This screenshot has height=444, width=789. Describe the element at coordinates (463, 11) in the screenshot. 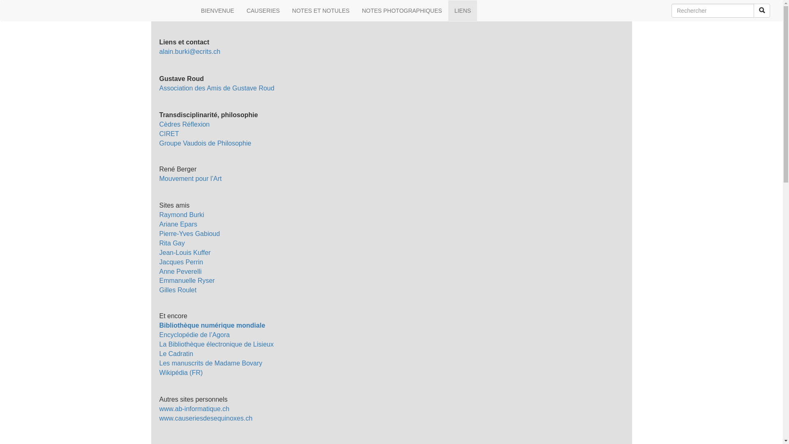

I see `LIENS` at that location.